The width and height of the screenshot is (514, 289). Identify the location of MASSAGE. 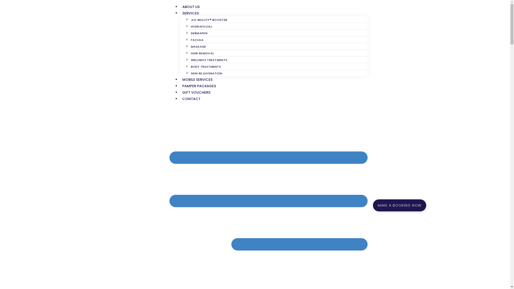
(198, 47).